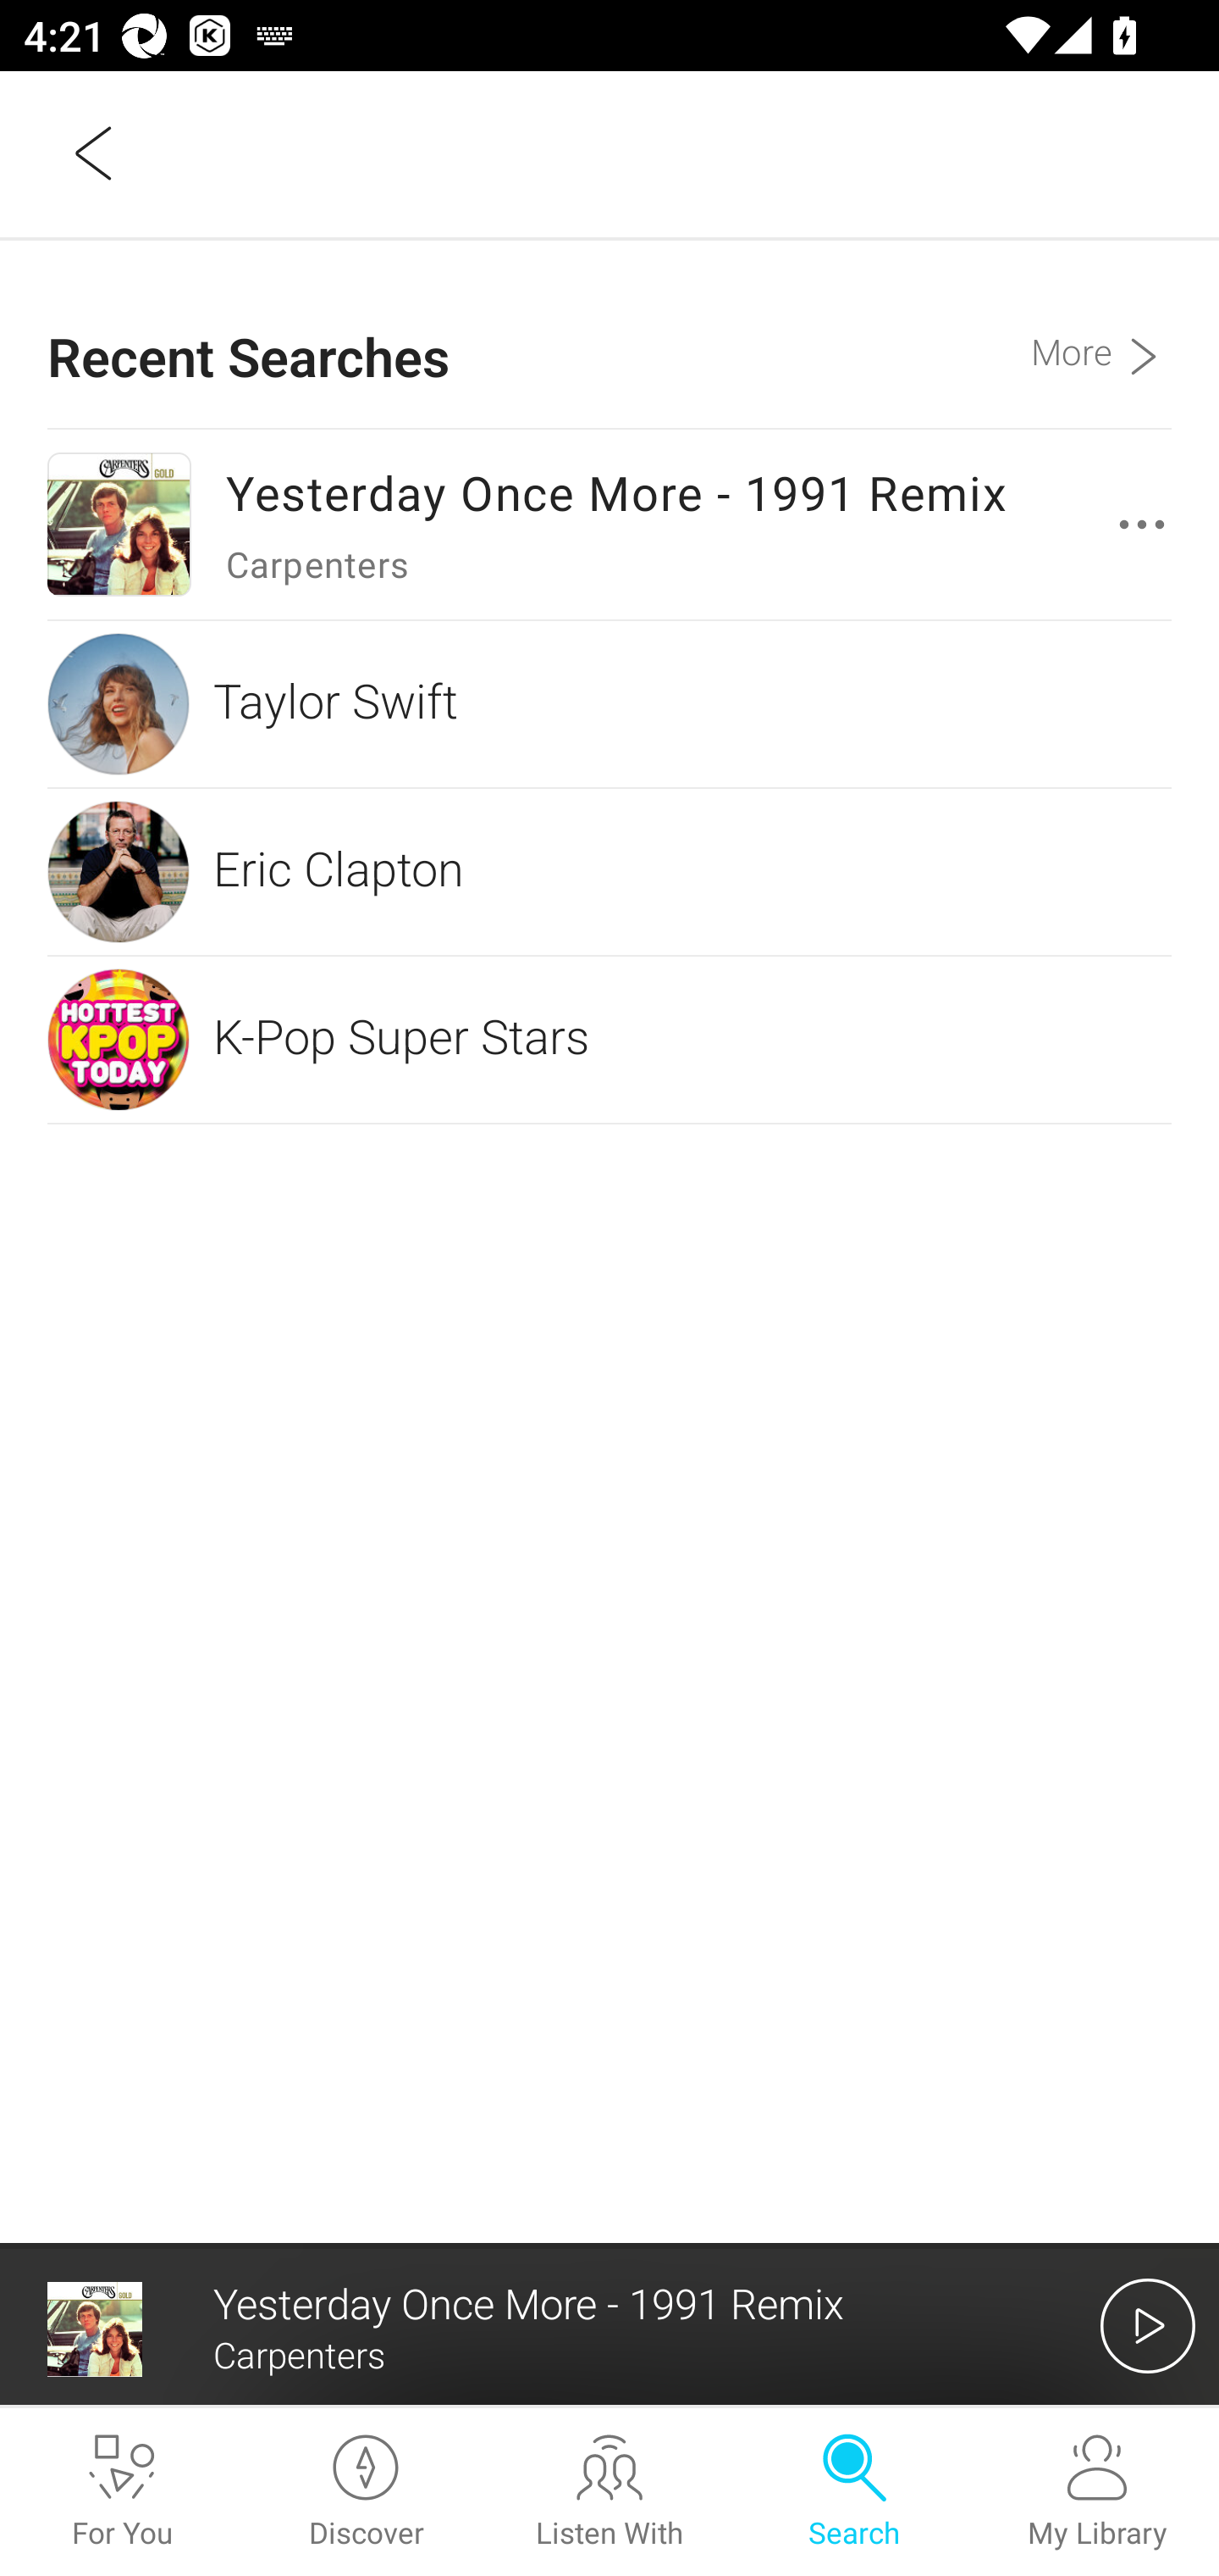  Describe the element at coordinates (366, 2492) in the screenshot. I see `Discover` at that location.